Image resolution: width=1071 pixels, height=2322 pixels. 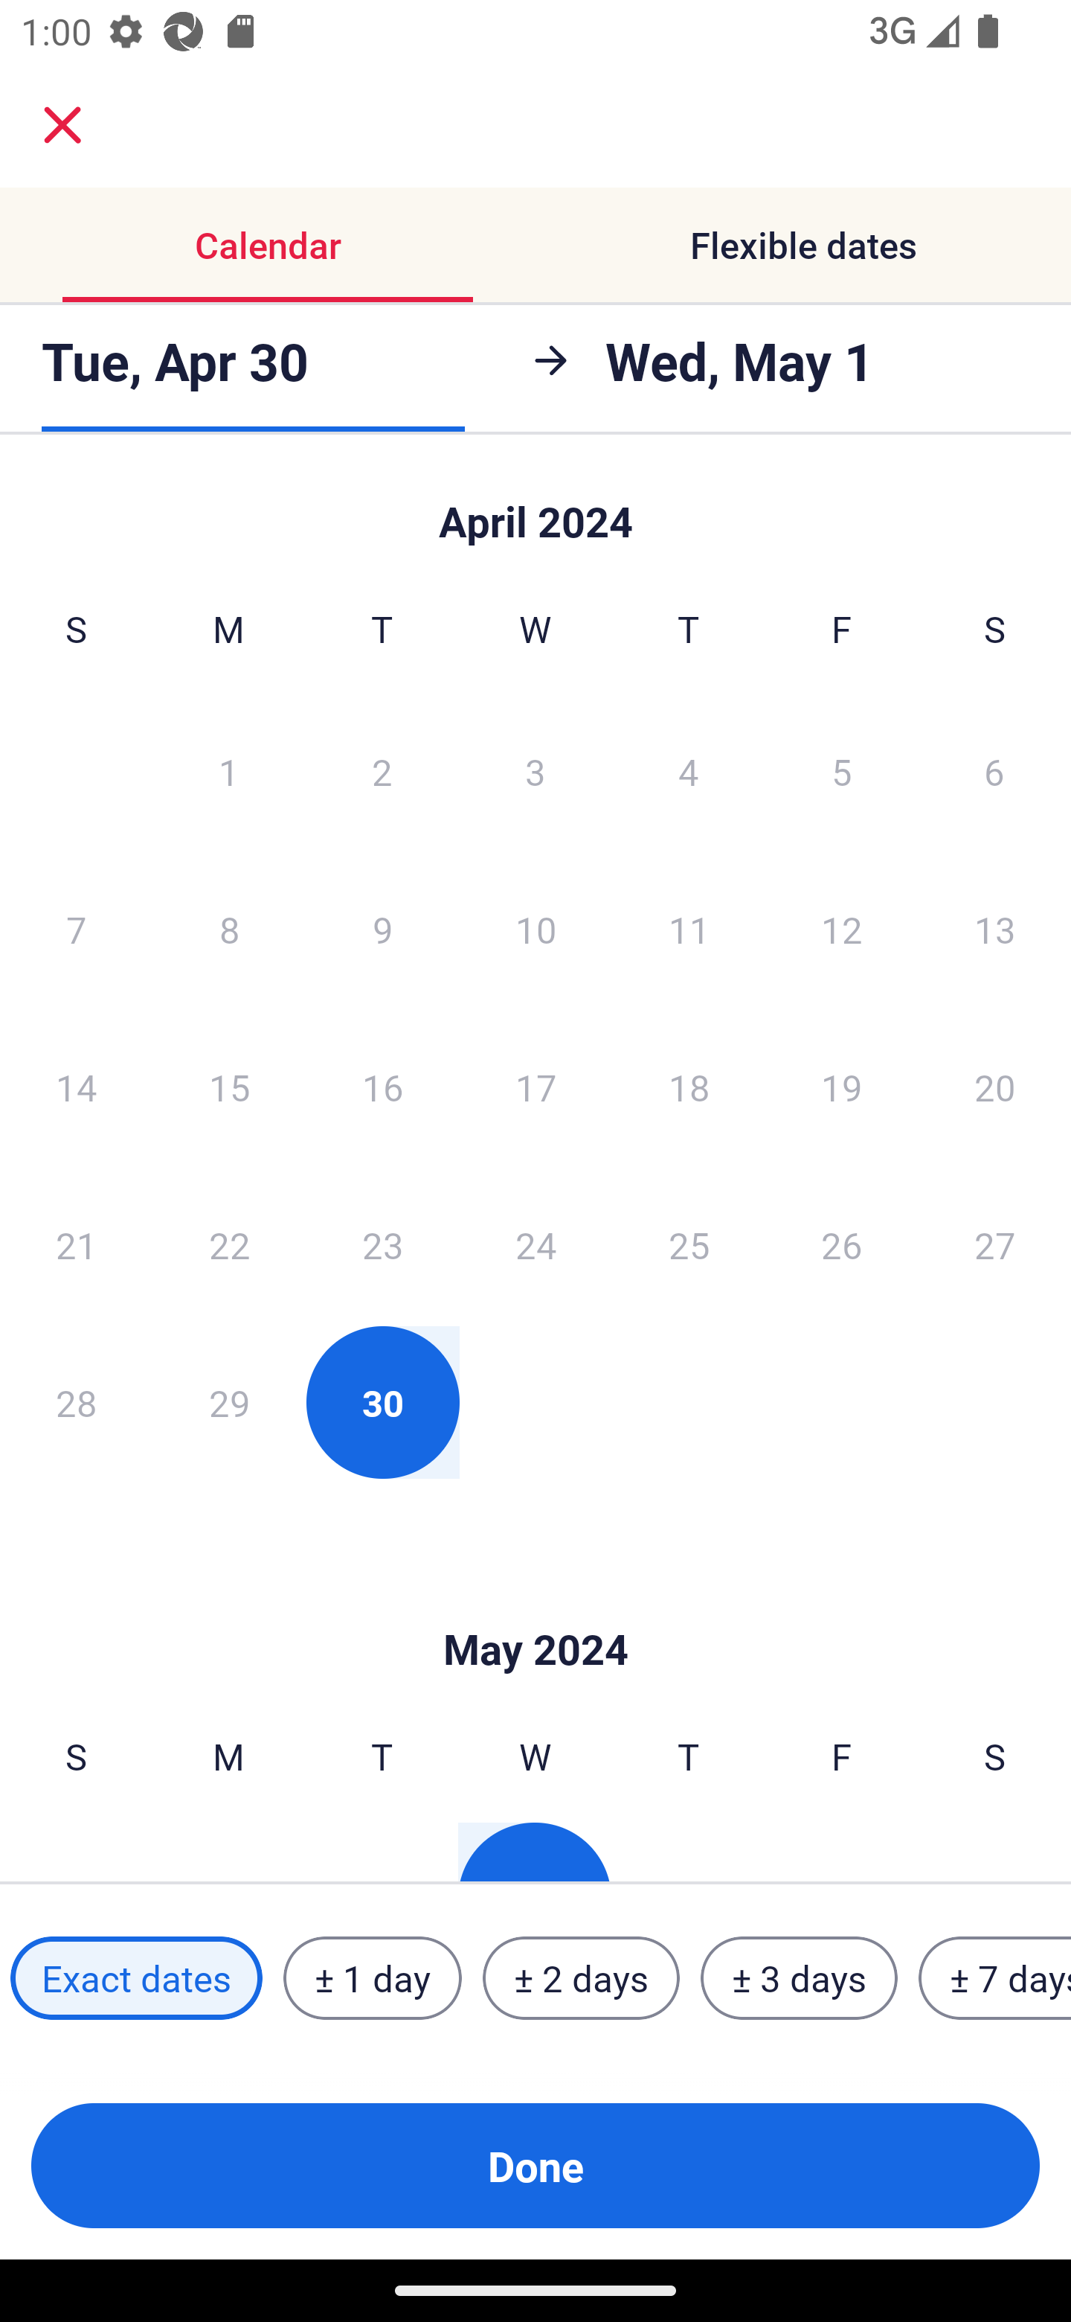 What do you see at coordinates (535, 929) in the screenshot?
I see `10 Wednesday, April 10, 2024` at bounding box center [535, 929].